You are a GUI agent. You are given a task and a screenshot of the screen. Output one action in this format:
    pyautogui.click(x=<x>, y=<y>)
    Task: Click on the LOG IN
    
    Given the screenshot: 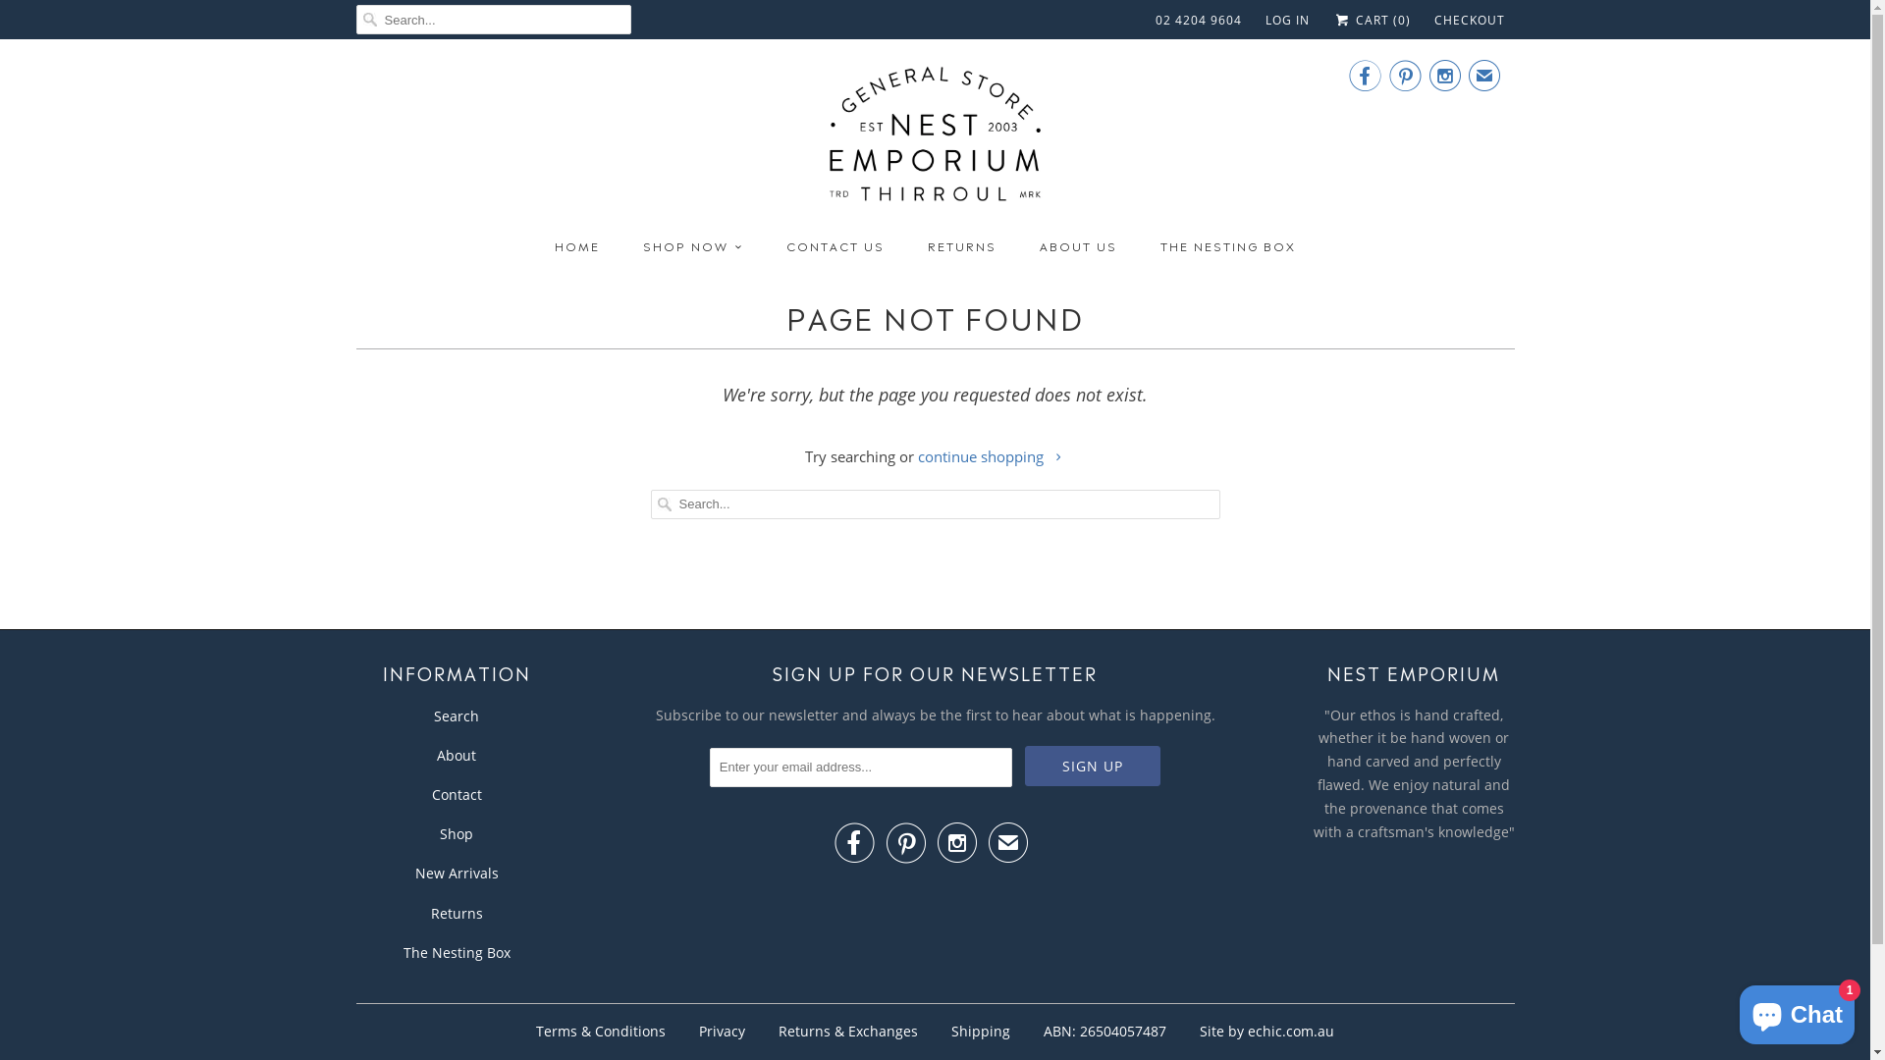 What is the action you would take?
    pyautogui.click(x=1288, y=21)
    